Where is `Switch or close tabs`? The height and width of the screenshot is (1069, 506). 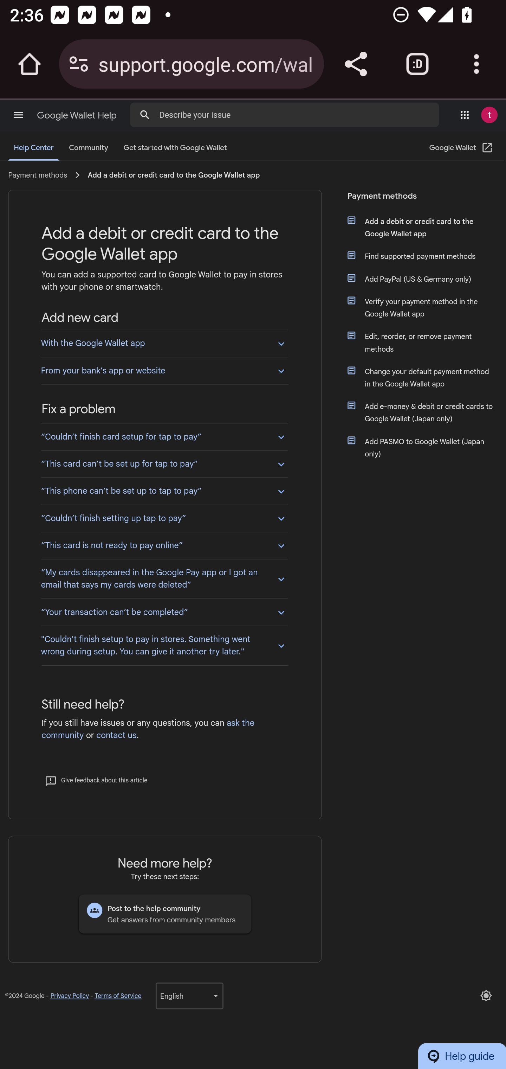
Switch or close tabs is located at coordinates (417, 64).